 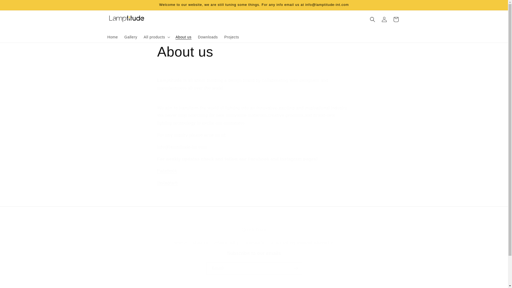 What do you see at coordinates (208, 37) in the screenshot?
I see `Downloads` at bounding box center [208, 37].